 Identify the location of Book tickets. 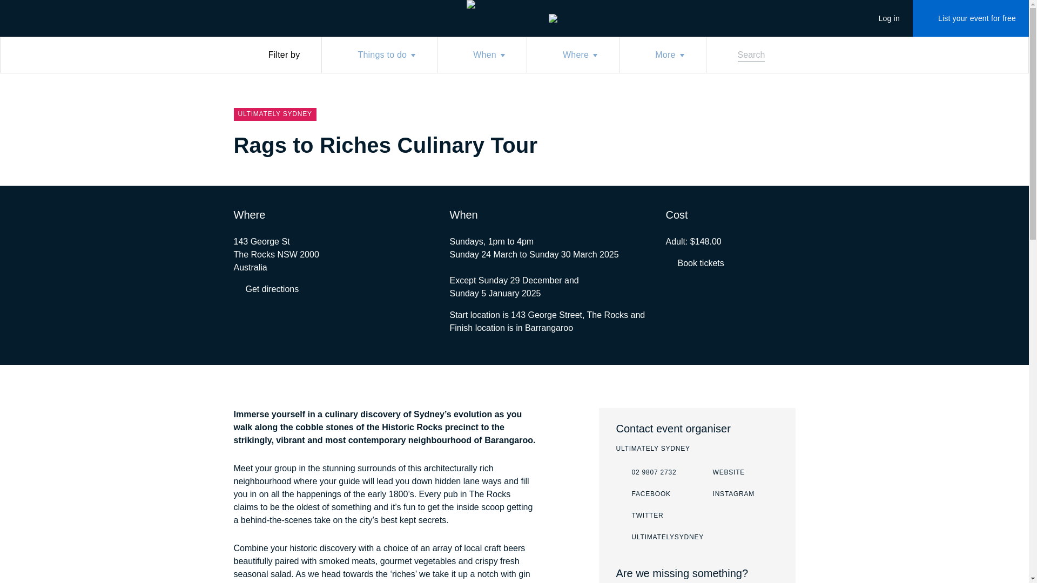
(767, 147).